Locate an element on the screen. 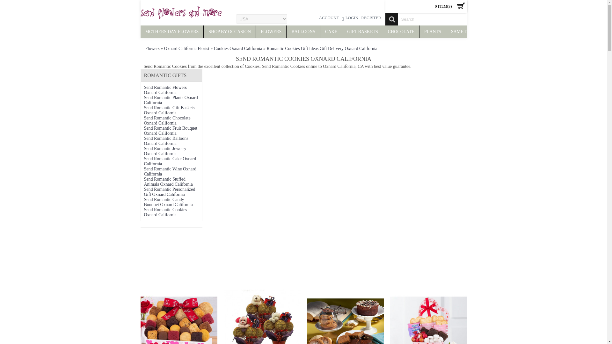 This screenshot has height=344, width=612. Send Romantic Balloons Oxnard California is located at coordinates (166, 141).